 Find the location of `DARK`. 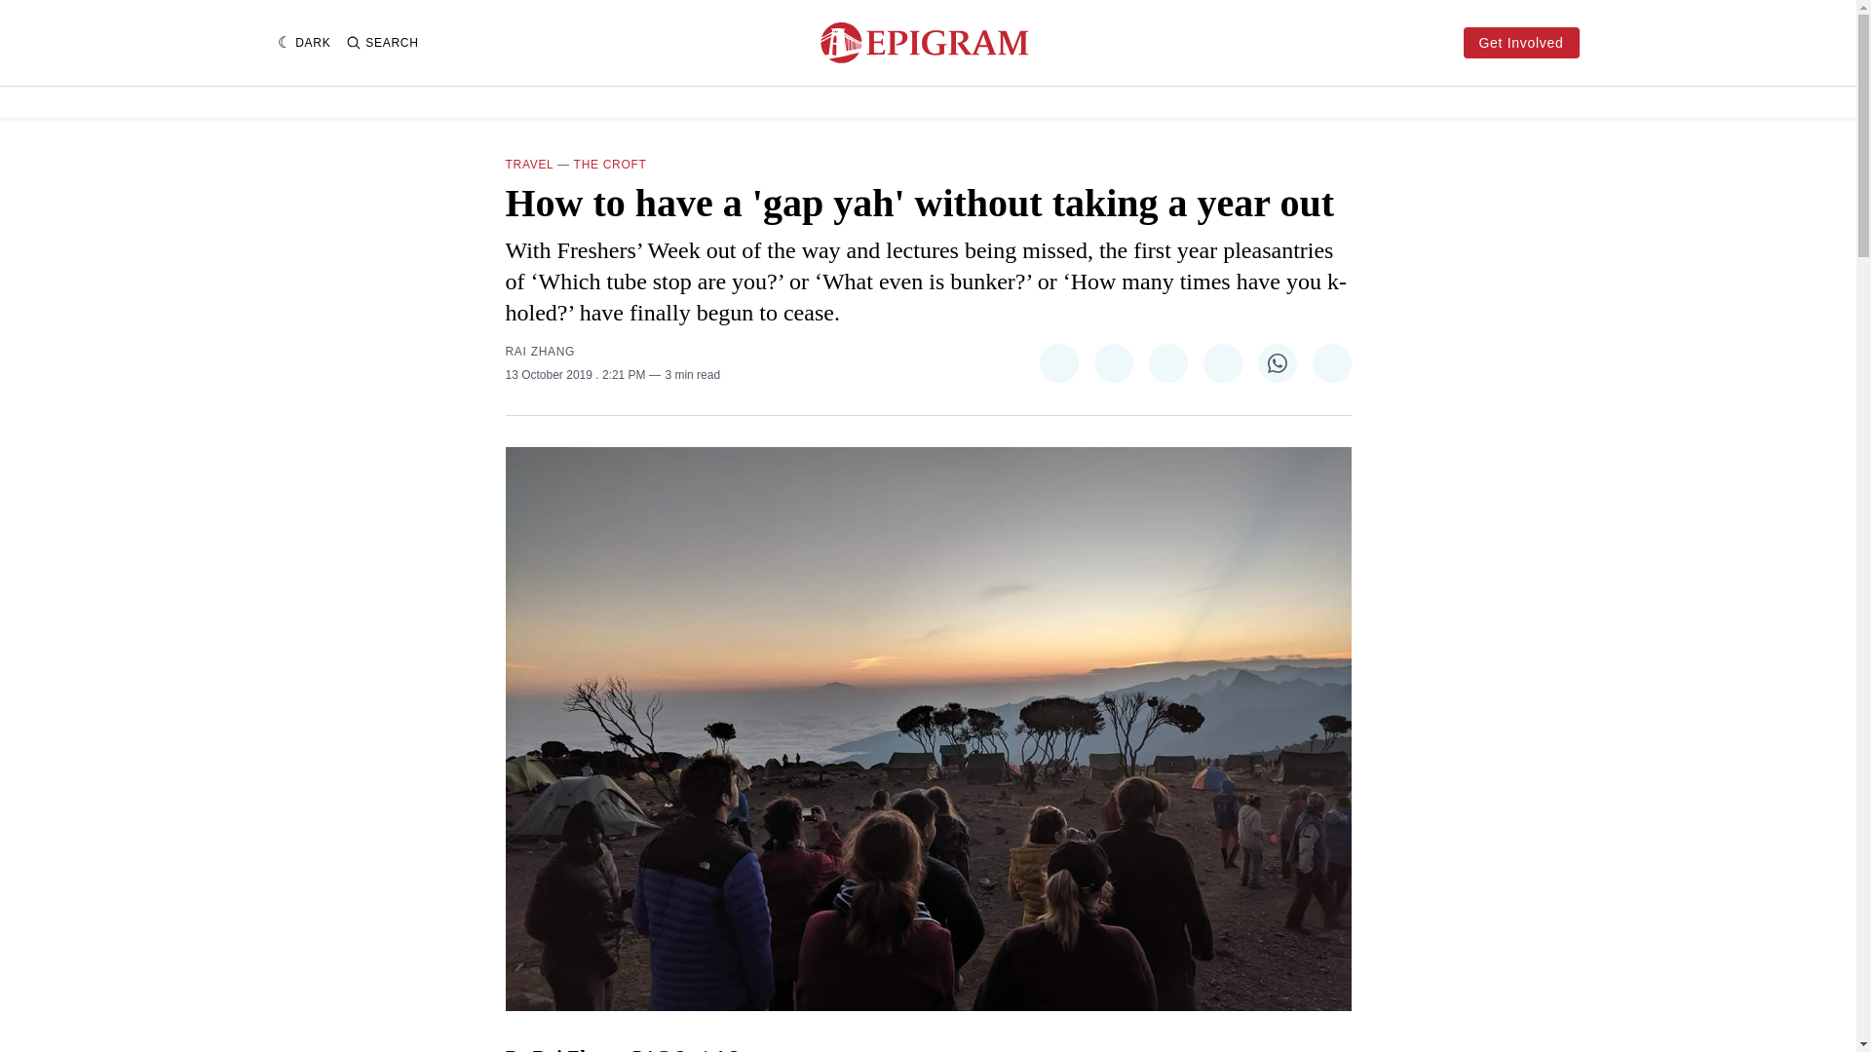

DARK is located at coordinates (304, 43).